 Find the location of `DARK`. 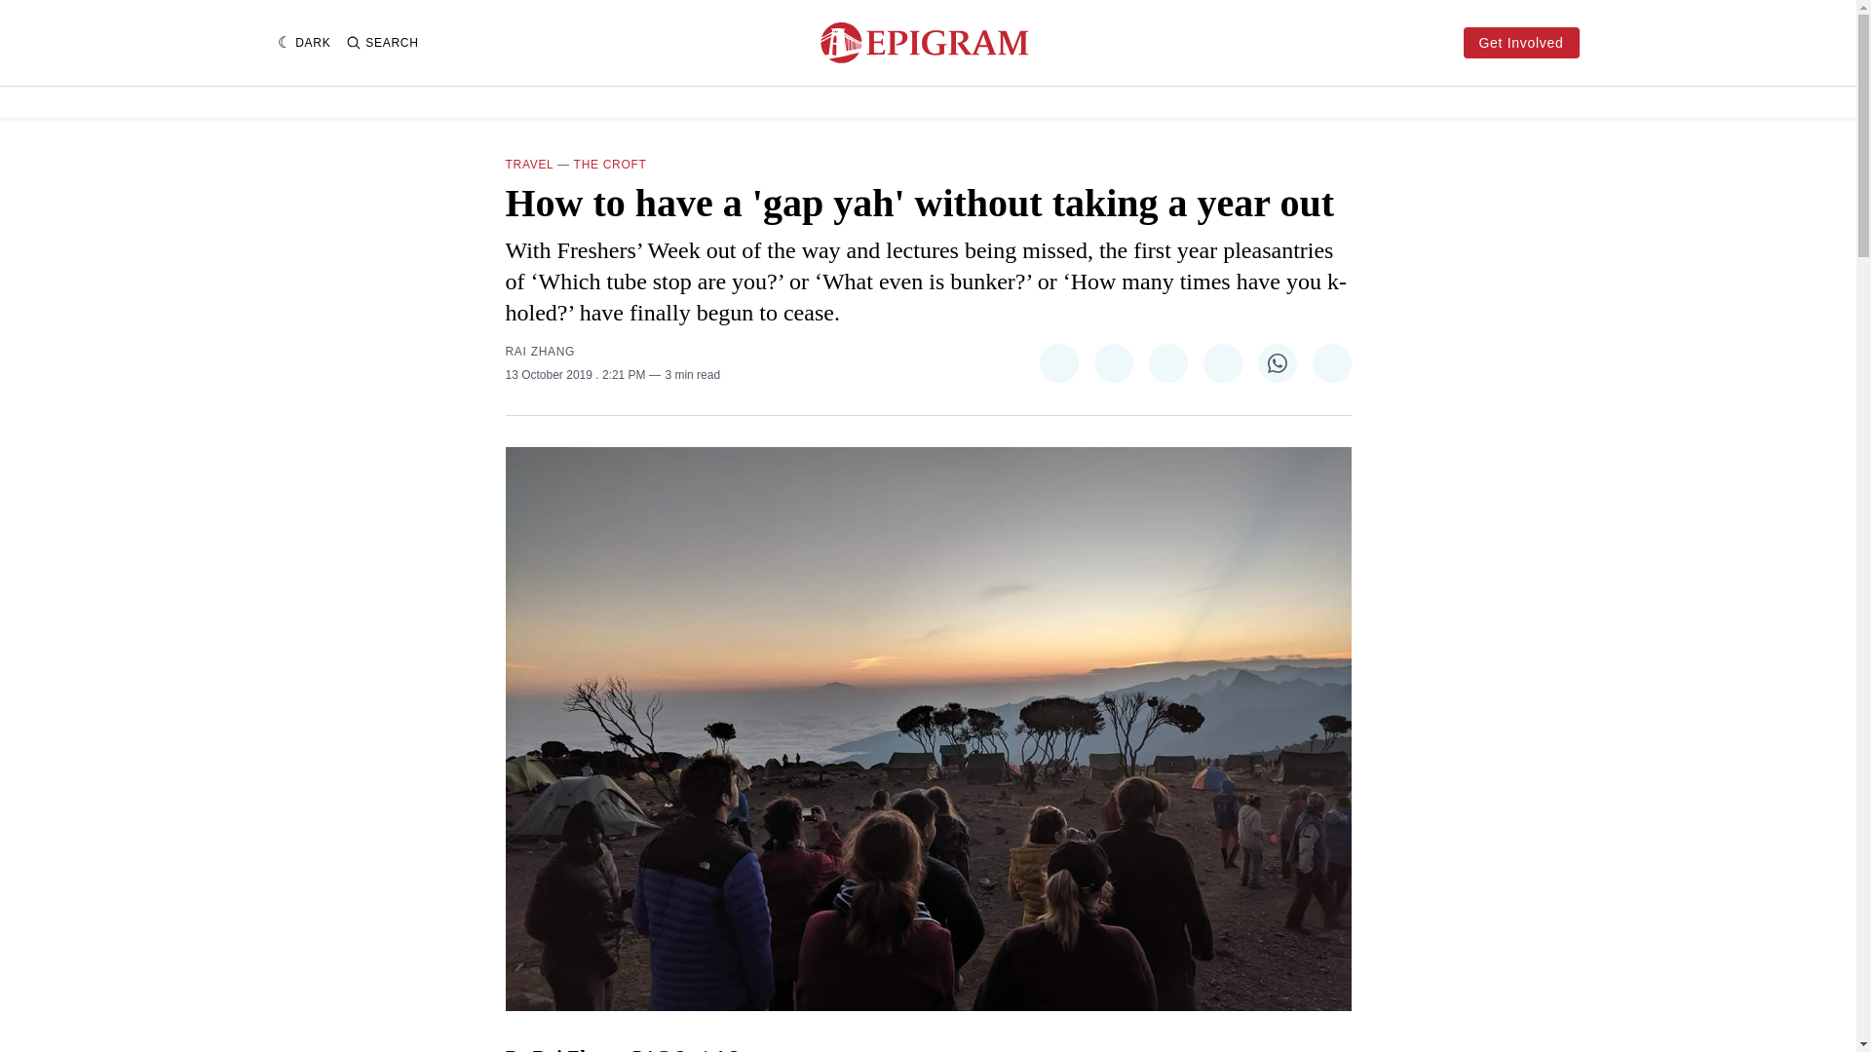

DARK is located at coordinates (304, 43).